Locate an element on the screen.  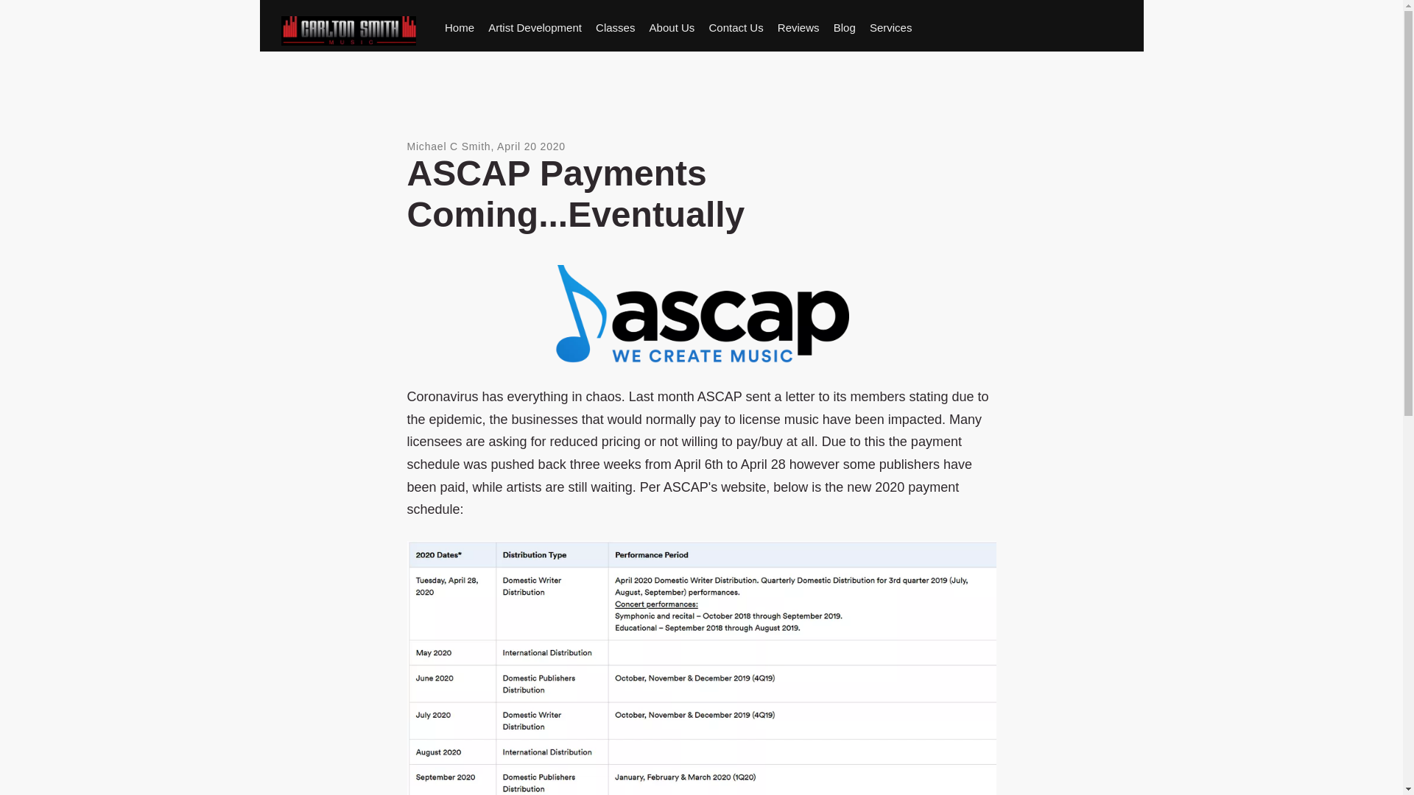
Artist Development is located at coordinates (535, 28).